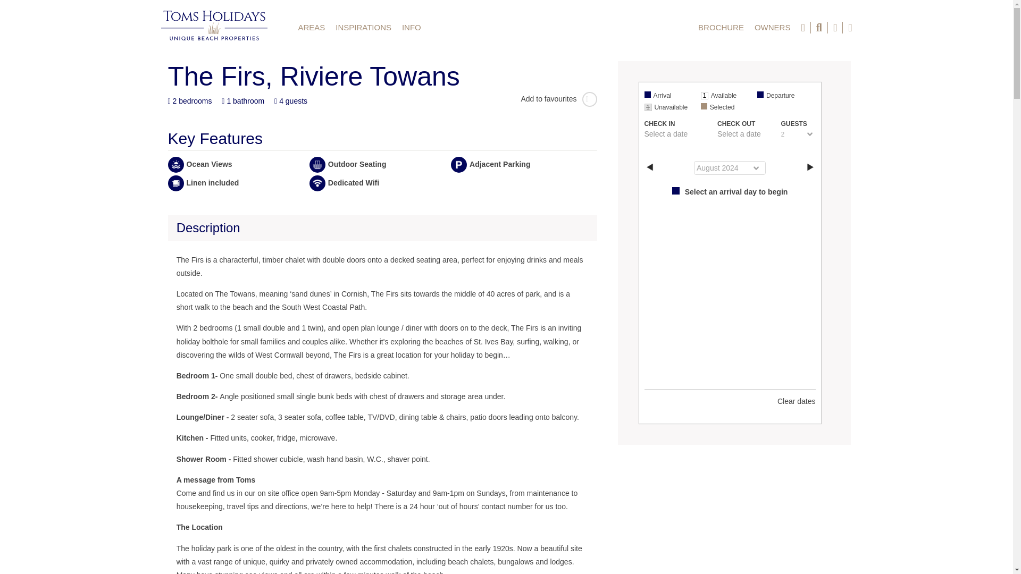  What do you see at coordinates (835, 28) in the screenshot?
I see `Guest login` at bounding box center [835, 28].